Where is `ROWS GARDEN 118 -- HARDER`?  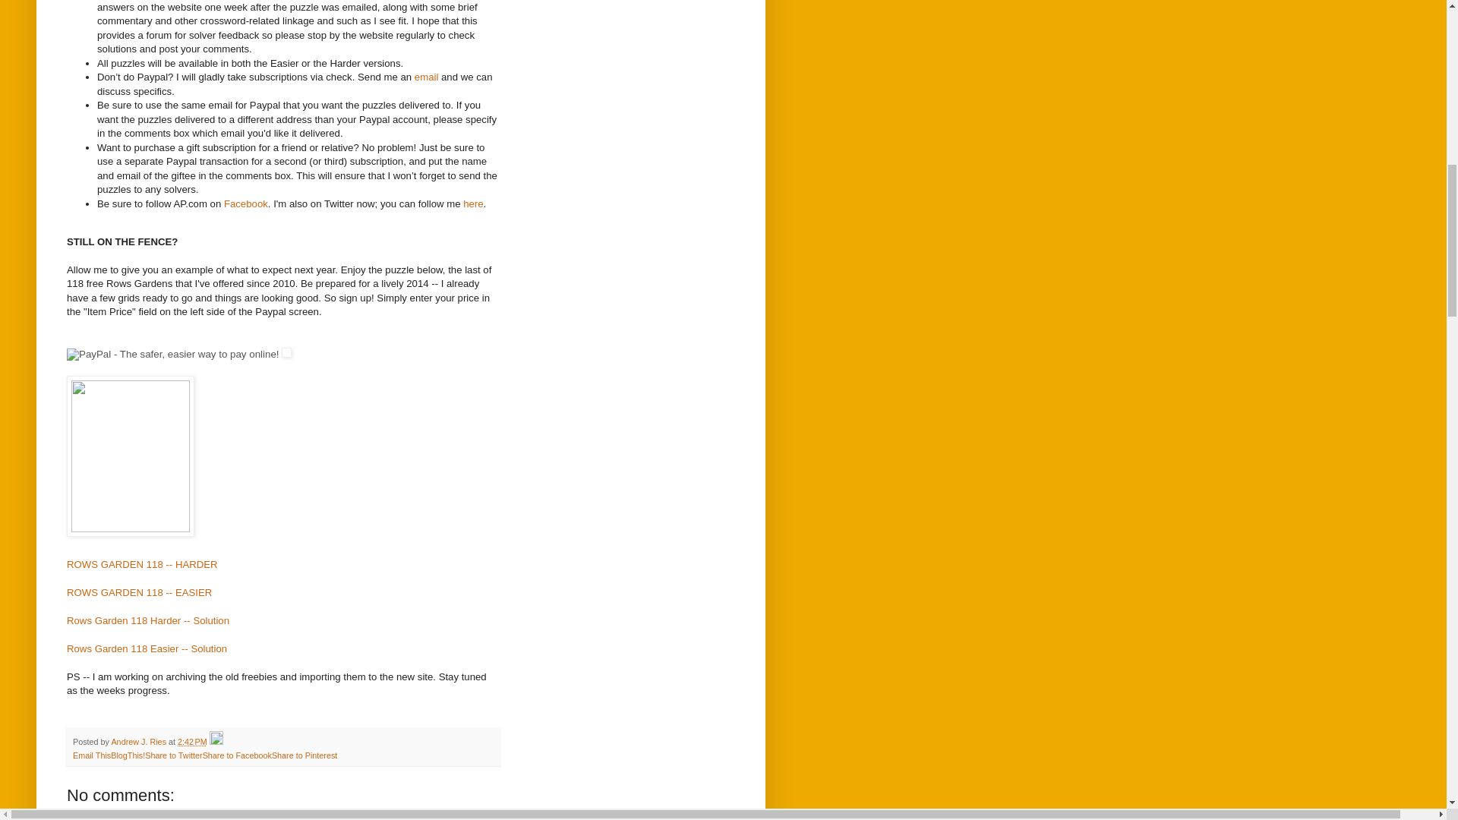
ROWS GARDEN 118 -- HARDER is located at coordinates (142, 563).